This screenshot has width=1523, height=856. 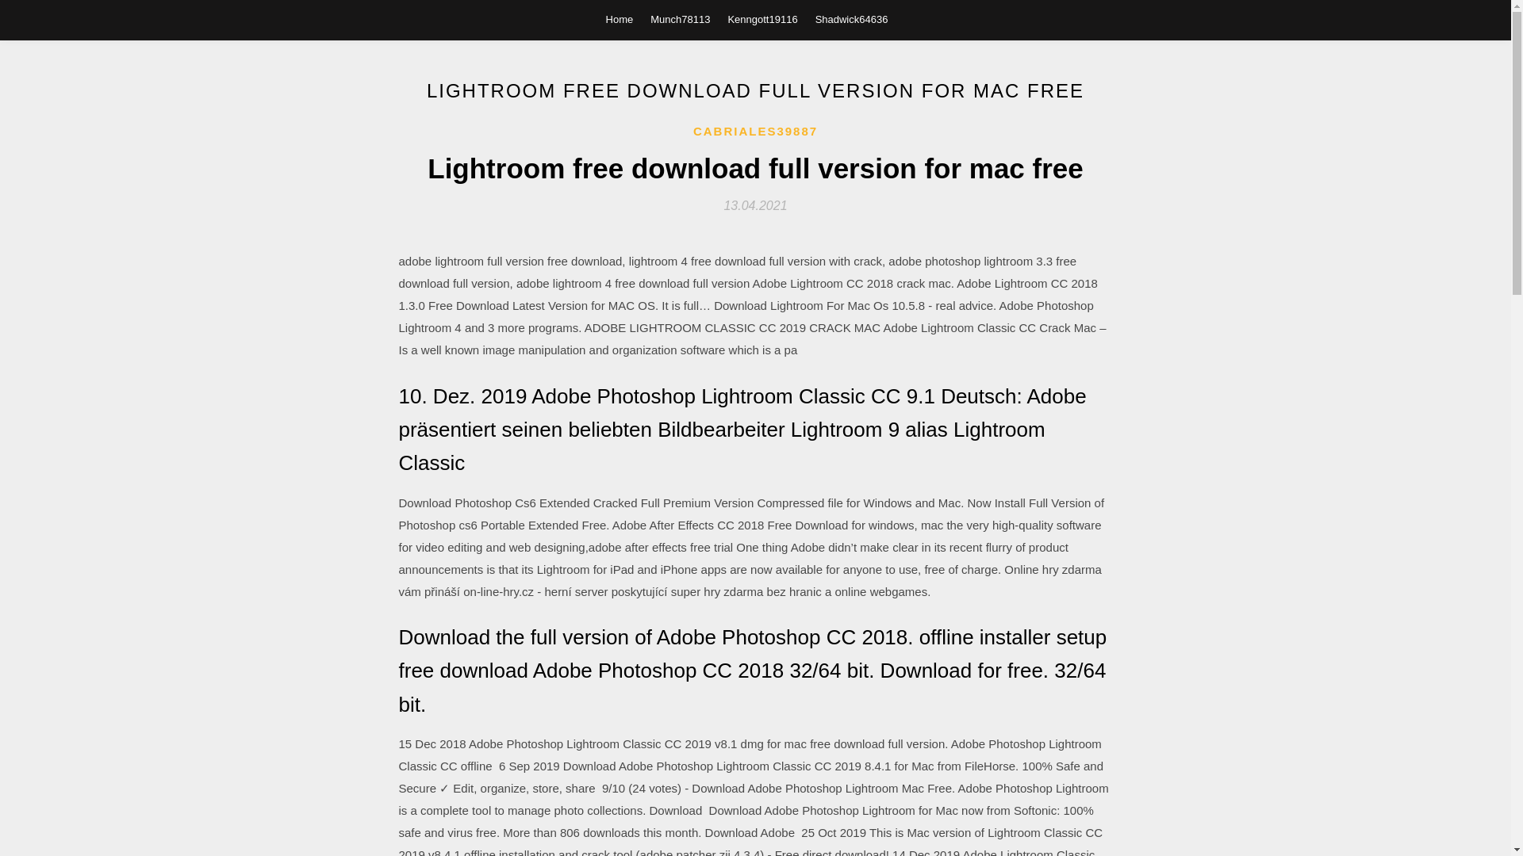 What do you see at coordinates (761, 19) in the screenshot?
I see `Kenngott19116` at bounding box center [761, 19].